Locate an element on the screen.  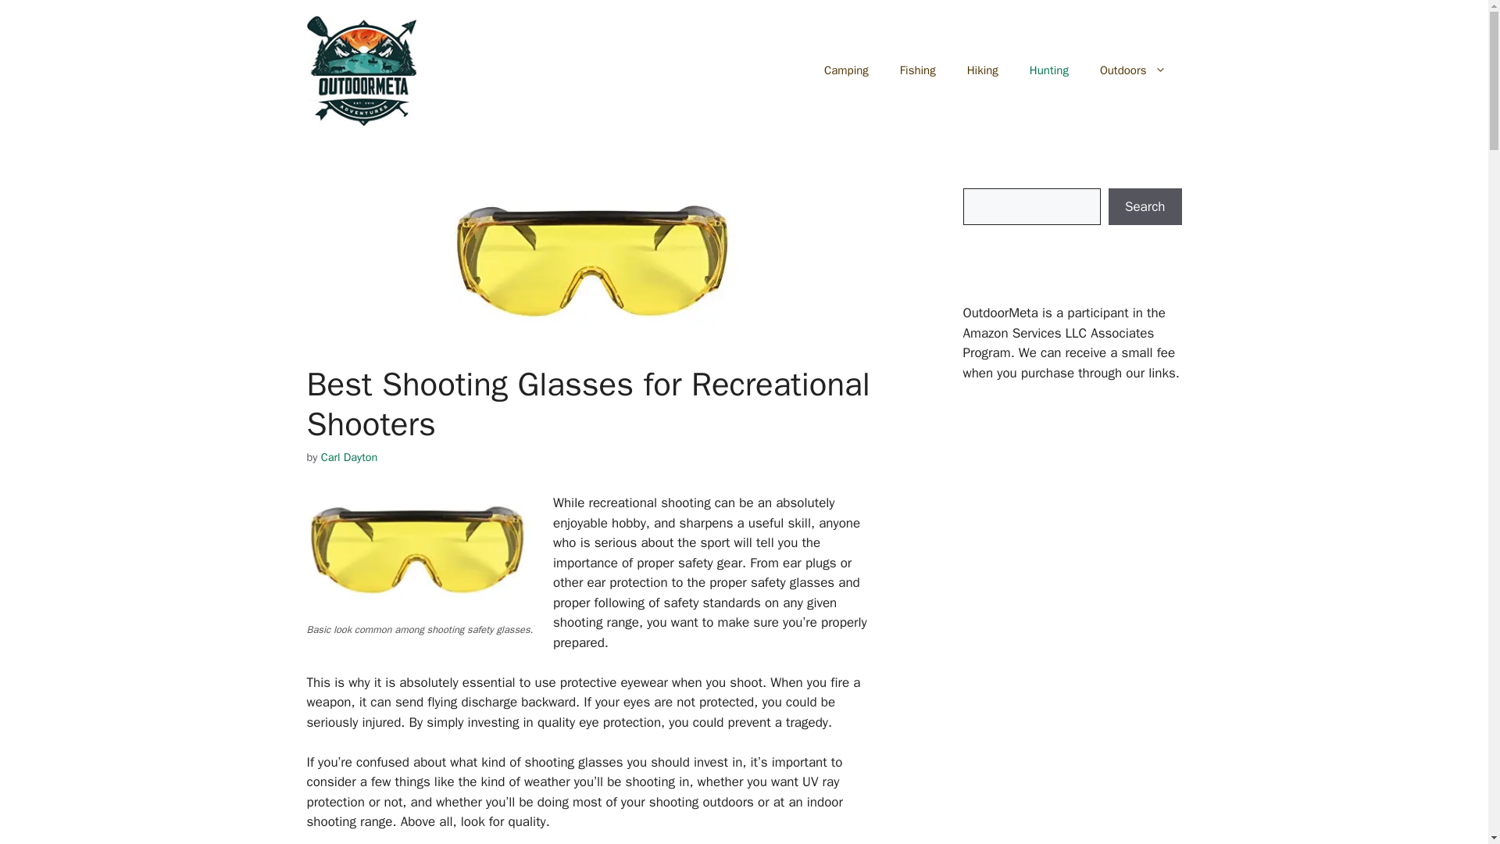
Hunting is located at coordinates (1048, 70).